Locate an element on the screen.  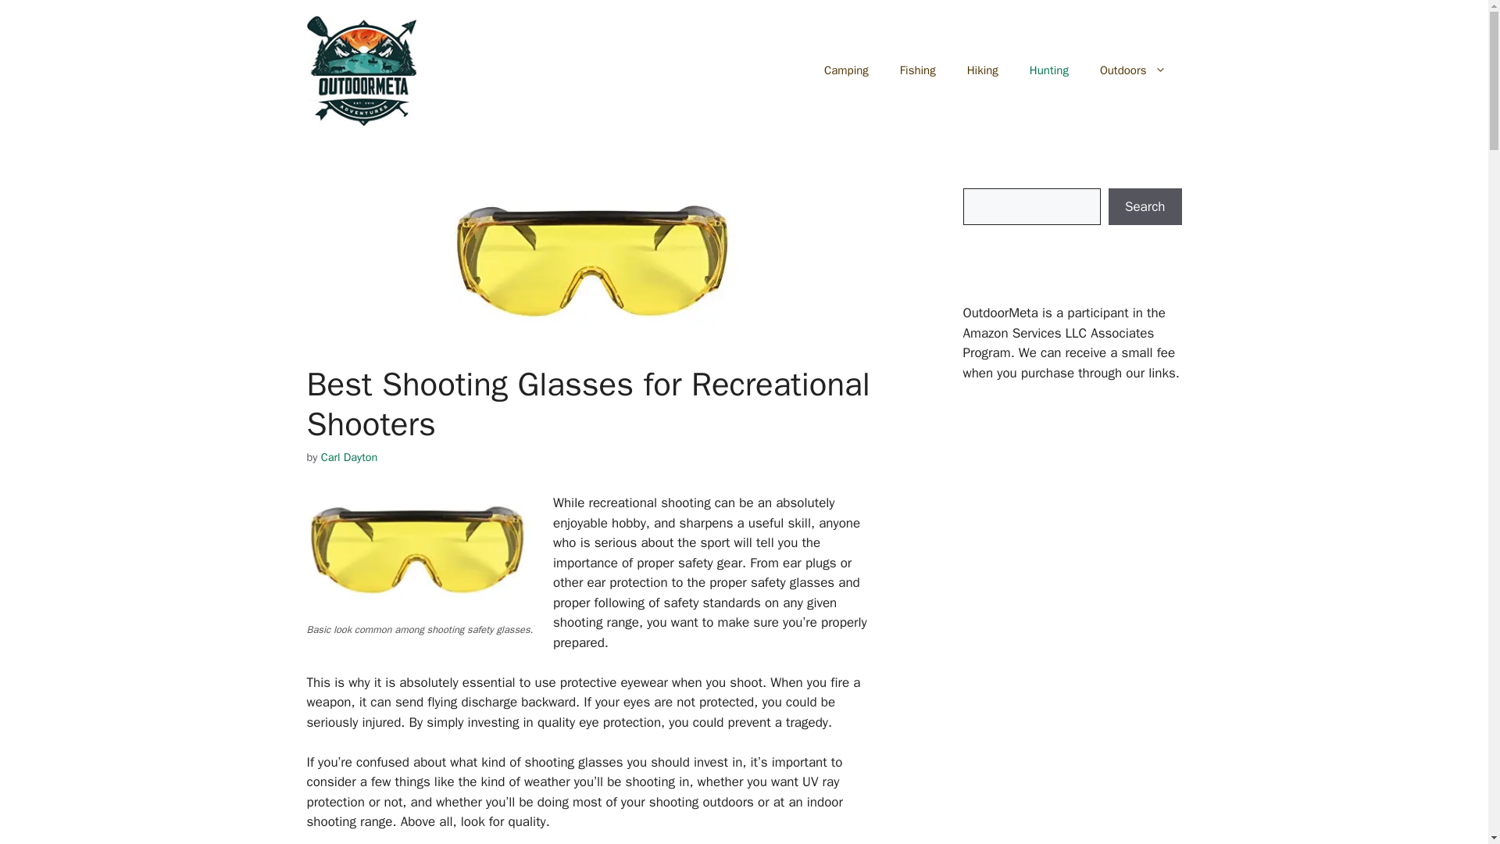
Hunting is located at coordinates (1048, 70).